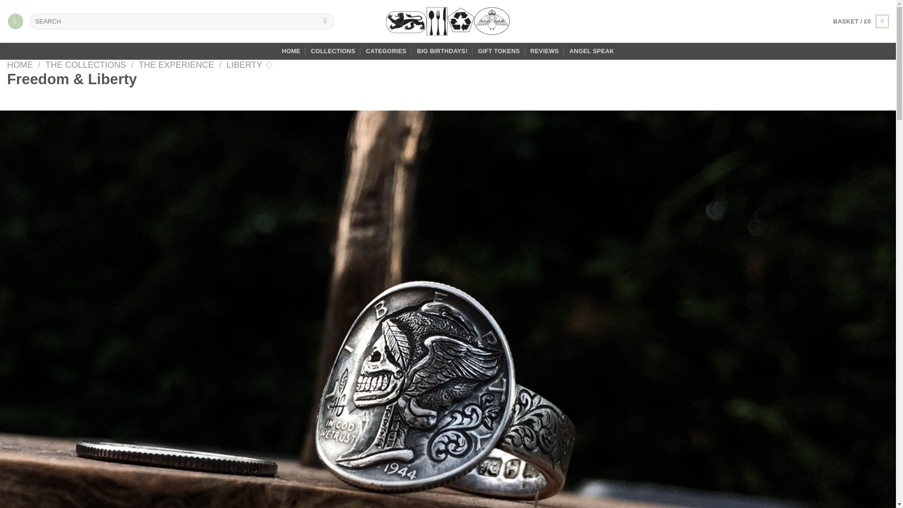  I want to click on GIFT TOKENS, so click(499, 51).